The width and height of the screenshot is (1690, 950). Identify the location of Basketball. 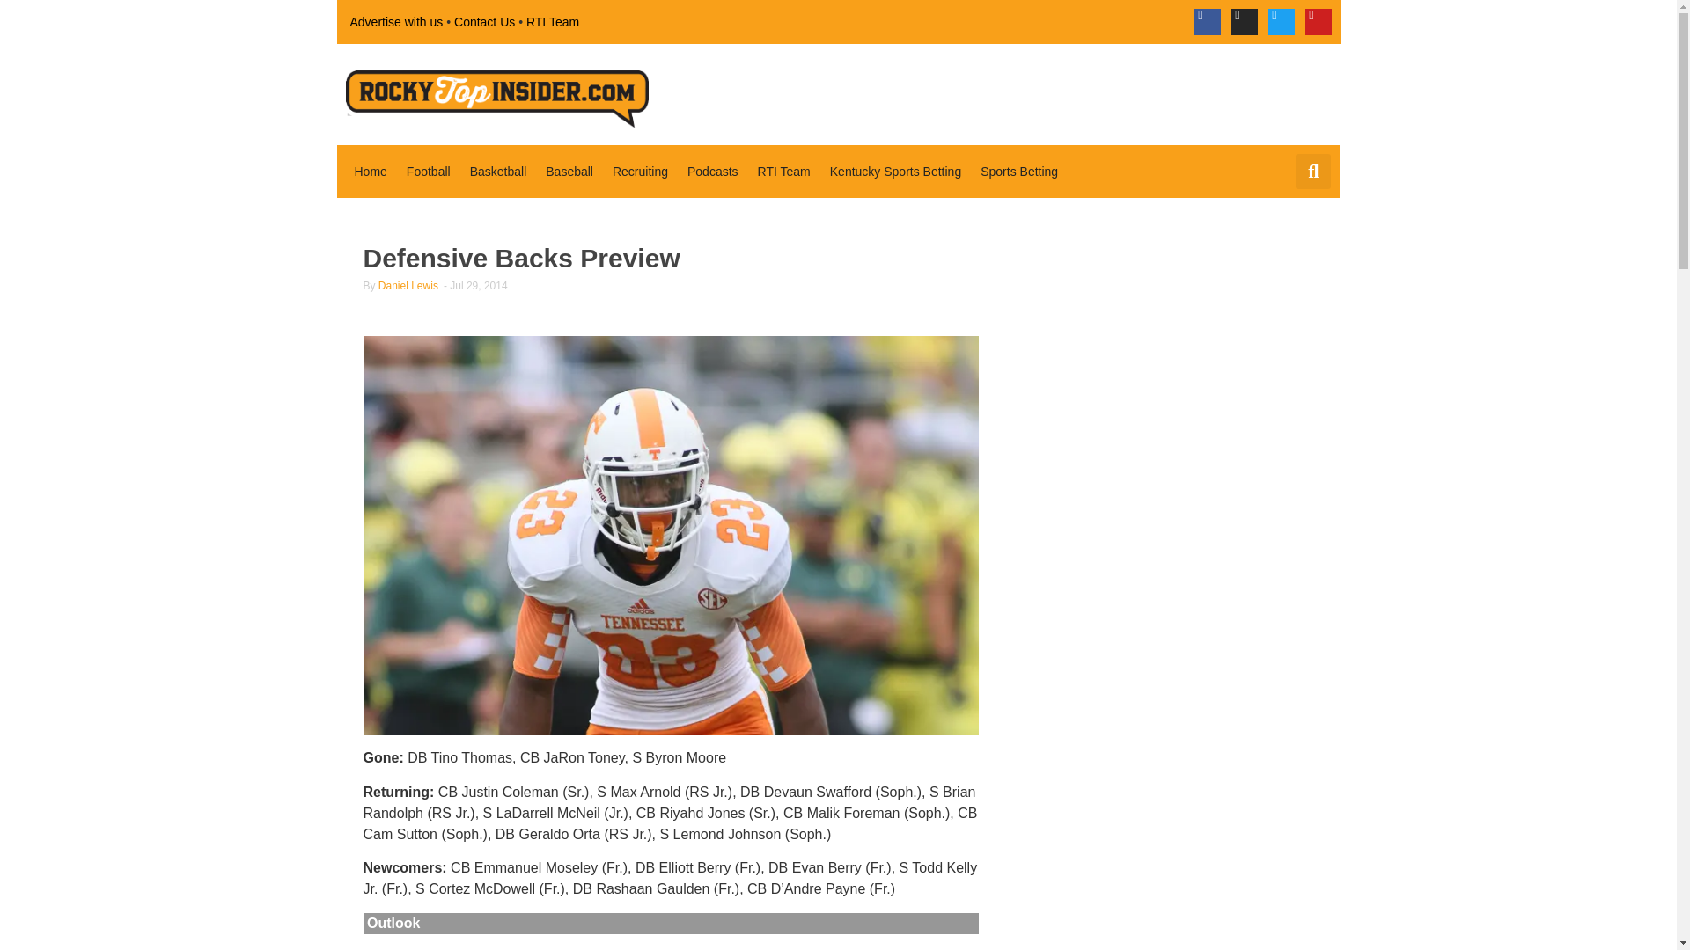
(498, 171).